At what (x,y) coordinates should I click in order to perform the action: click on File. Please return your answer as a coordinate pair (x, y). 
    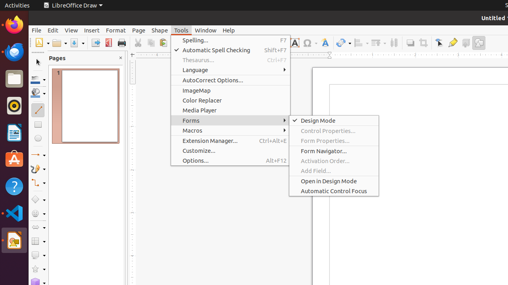
    Looking at the image, I should click on (37, 30).